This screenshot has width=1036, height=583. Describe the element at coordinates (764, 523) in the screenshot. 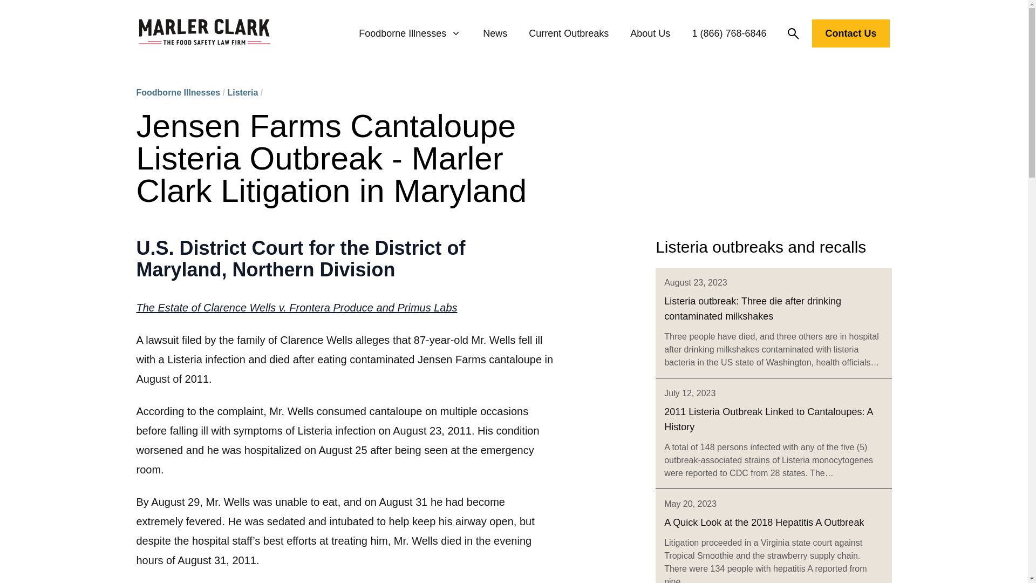

I see `A Quick Look at the 2018 Hepatitis A Outbreak` at that location.